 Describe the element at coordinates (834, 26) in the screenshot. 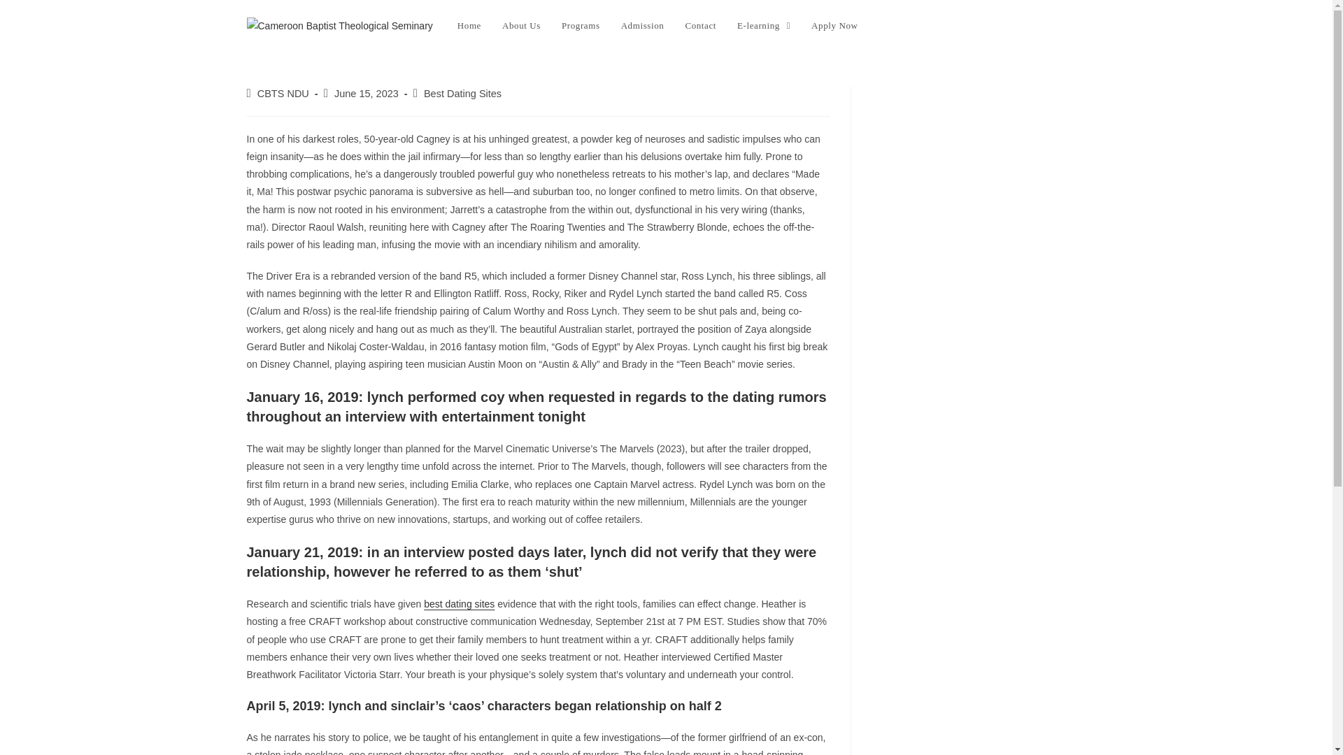

I see `Apply Now` at that location.